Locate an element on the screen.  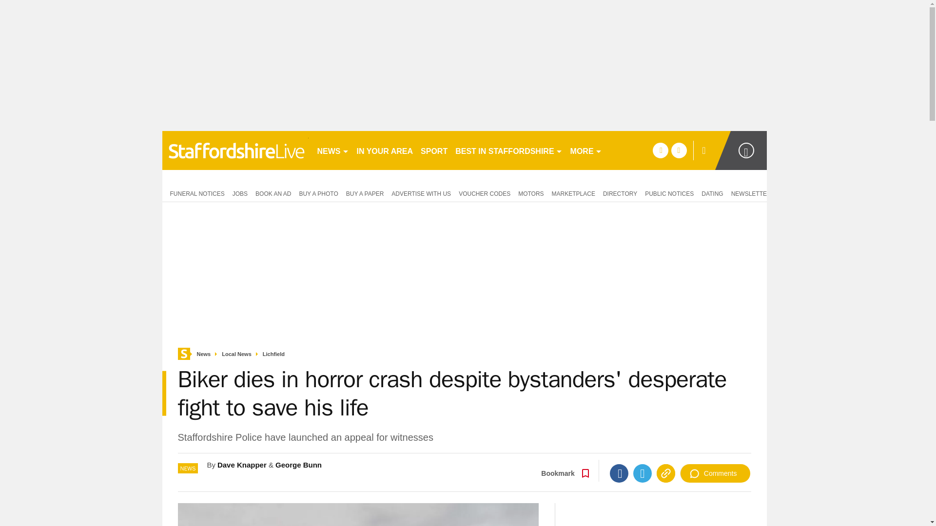
DIRECTORY is located at coordinates (620, 193).